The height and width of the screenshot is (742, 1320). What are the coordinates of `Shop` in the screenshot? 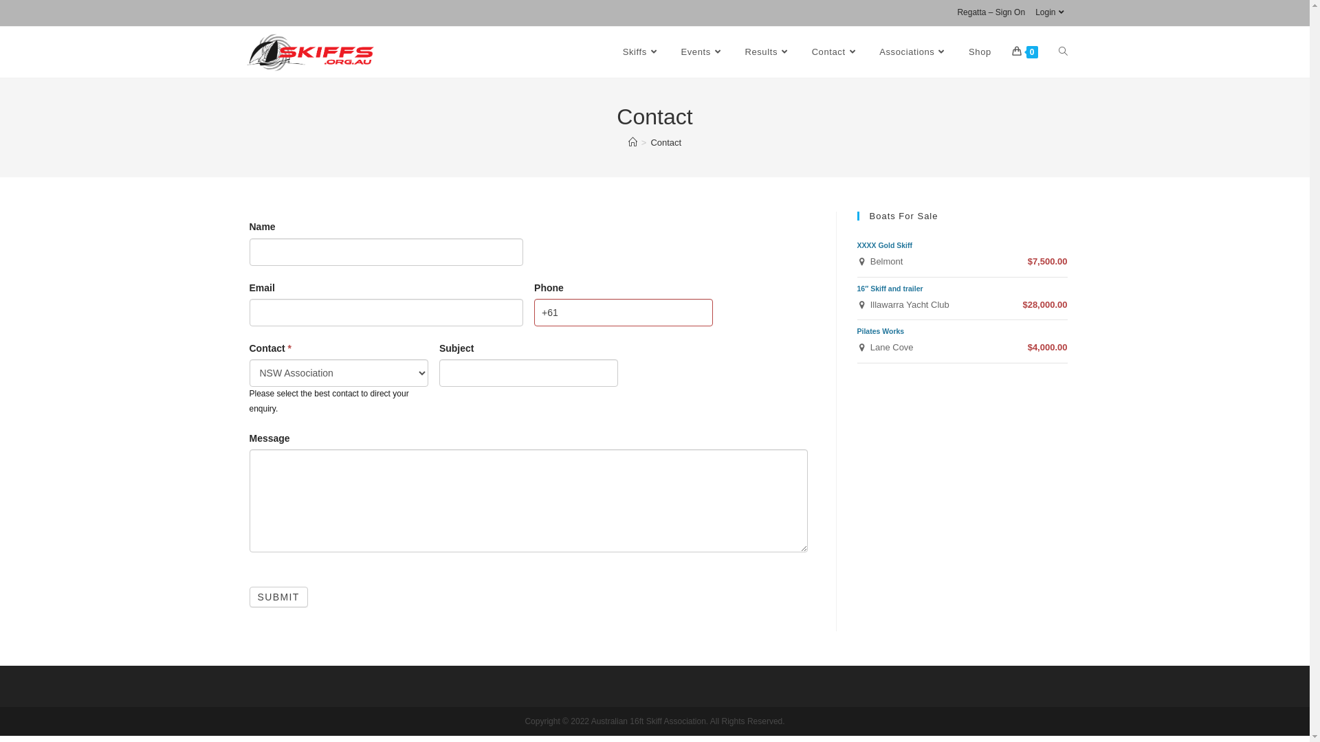 It's located at (980, 52).